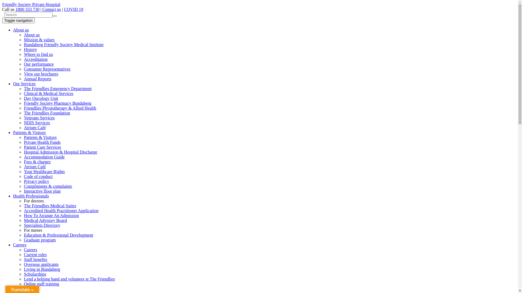  What do you see at coordinates (40, 137) in the screenshot?
I see `Patients & Visitors` at bounding box center [40, 137].